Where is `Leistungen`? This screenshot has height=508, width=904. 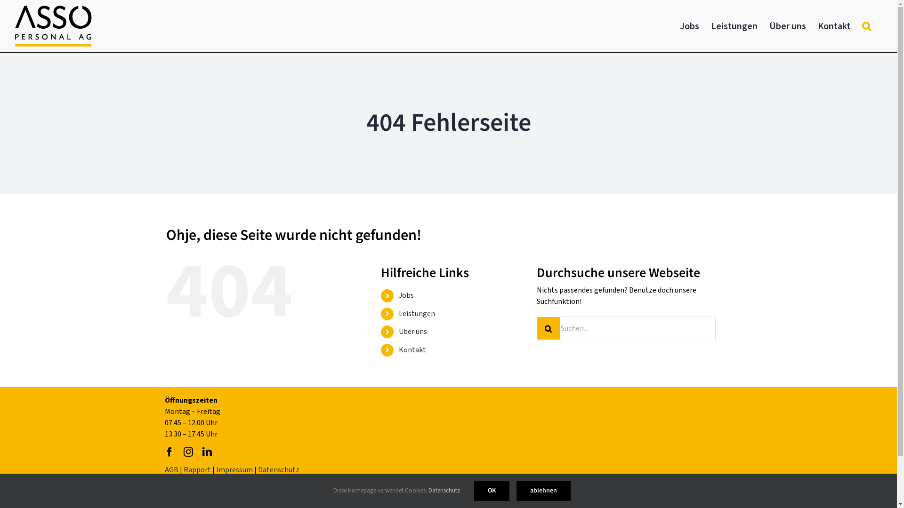
Leistungen is located at coordinates (734, 26).